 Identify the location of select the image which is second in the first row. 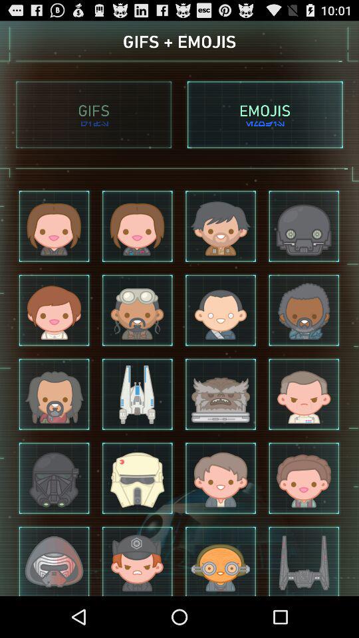
(137, 227).